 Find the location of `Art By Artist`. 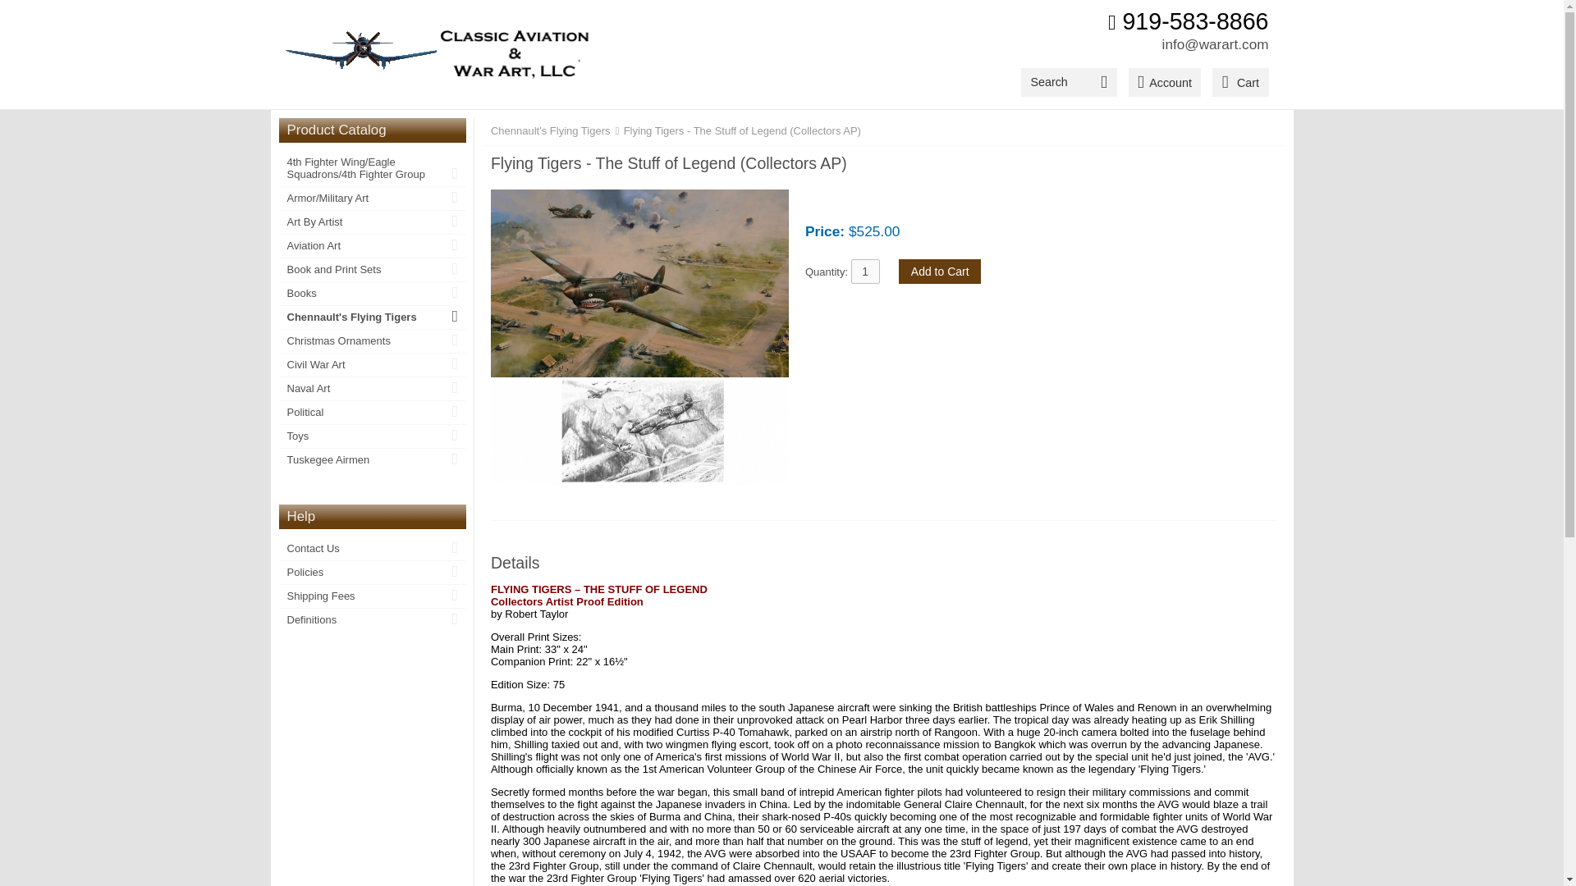

Art By Artist is located at coordinates (373, 221).